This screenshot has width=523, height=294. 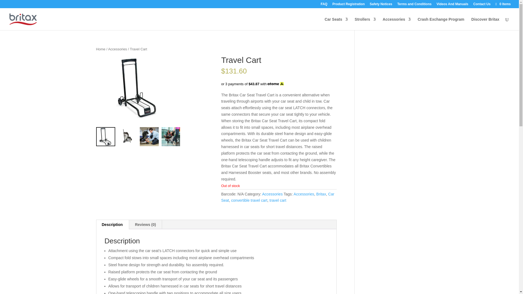 What do you see at coordinates (105, 136) in the screenshot?
I see `travel-cart-rf-300rgb` at bounding box center [105, 136].